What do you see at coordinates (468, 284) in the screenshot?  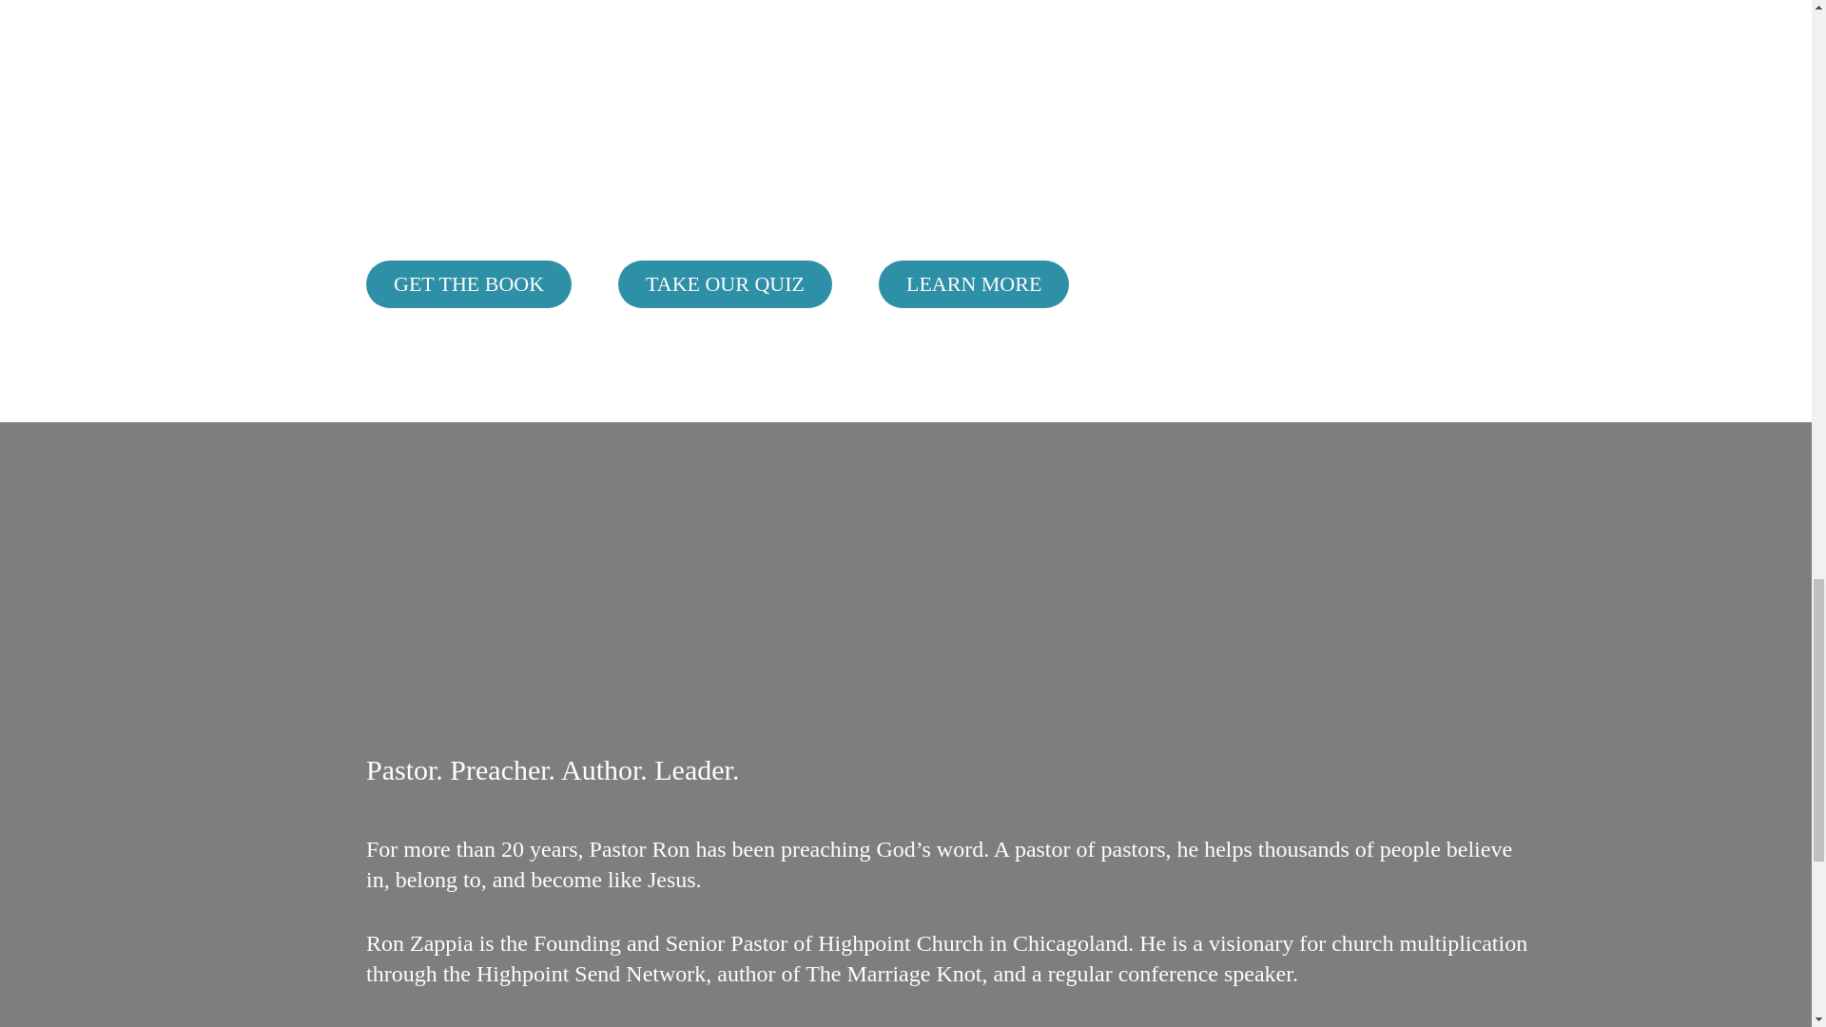 I see `GET THE BOOK` at bounding box center [468, 284].